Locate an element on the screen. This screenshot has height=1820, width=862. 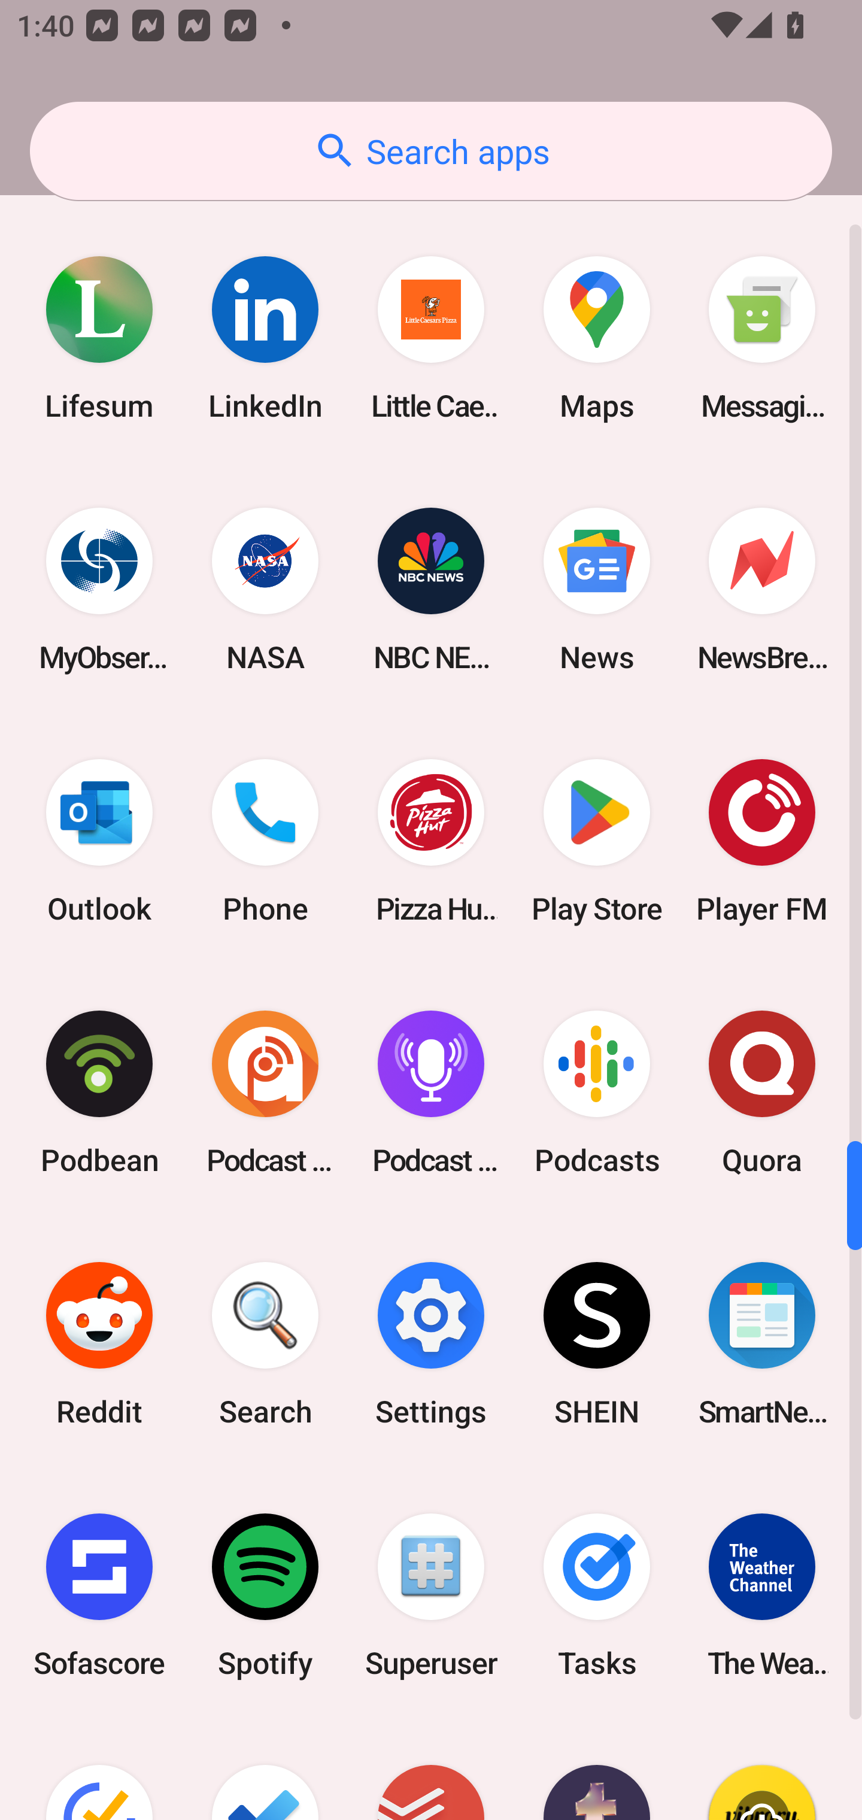
Outlook is located at coordinates (99, 841).